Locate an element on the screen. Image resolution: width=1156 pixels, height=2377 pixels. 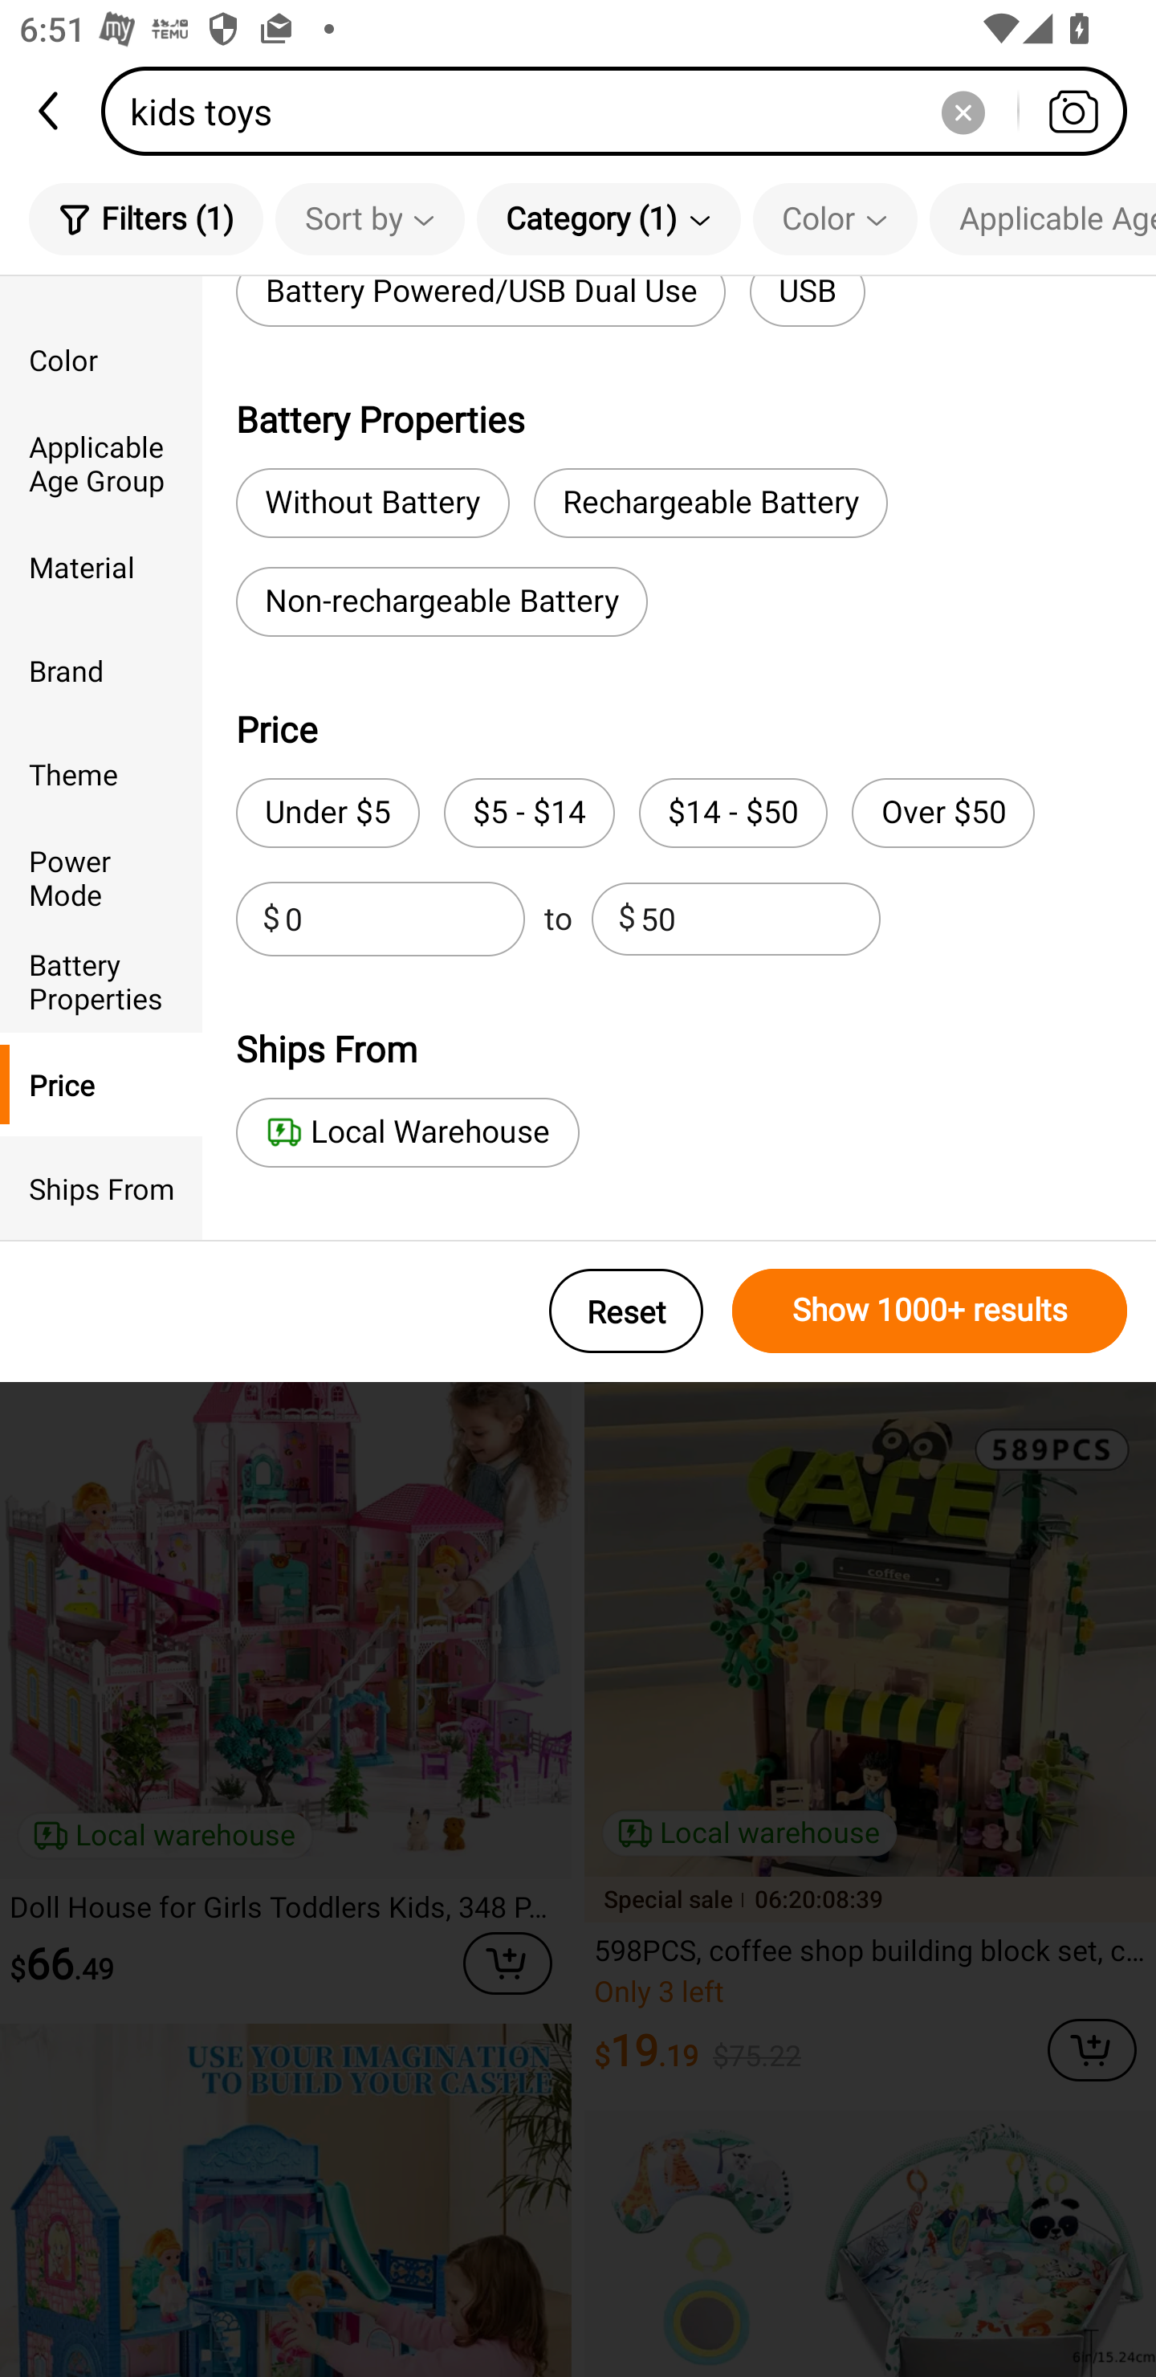
Local Warehouse is located at coordinates (407, 1132).